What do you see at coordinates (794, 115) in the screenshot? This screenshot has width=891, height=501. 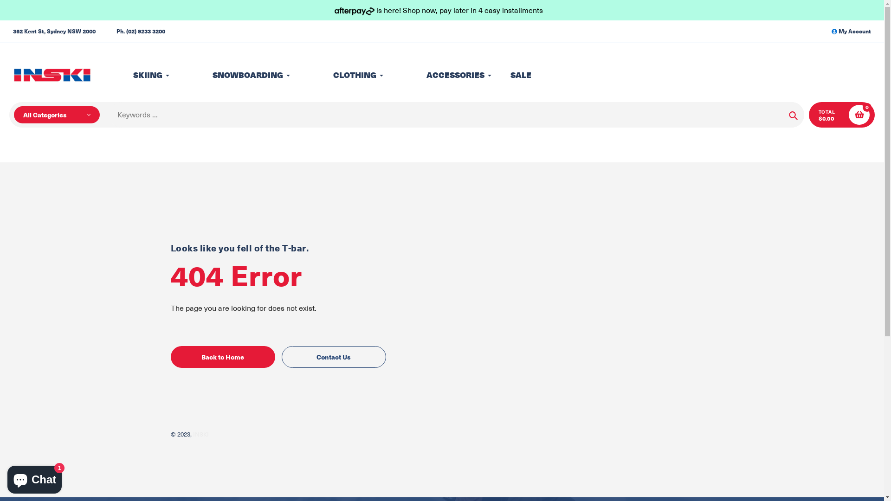 I see `Search` at bounding box center [794, 115].